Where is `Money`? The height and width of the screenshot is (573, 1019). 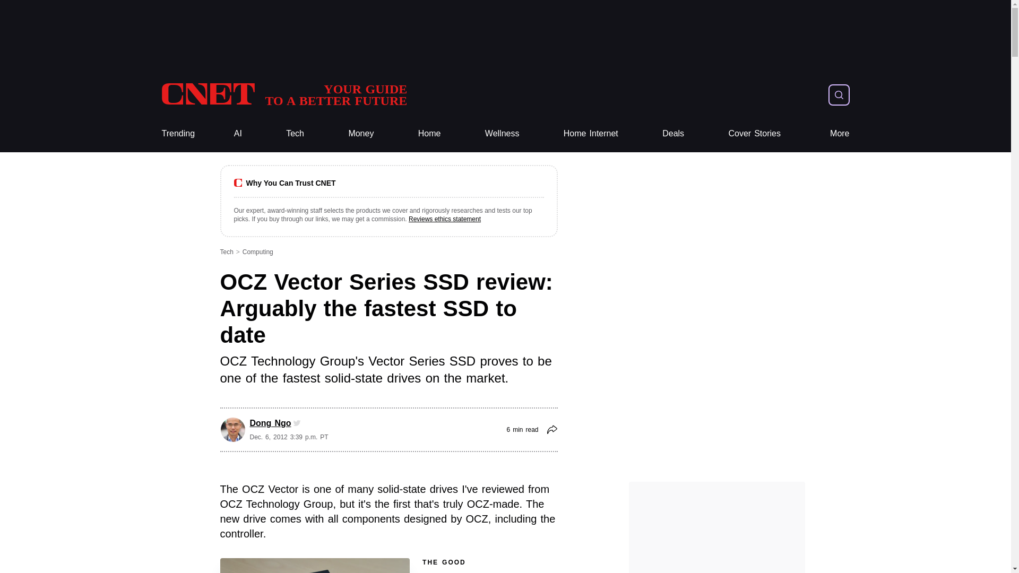
Money is located at coordinates (429, 134).